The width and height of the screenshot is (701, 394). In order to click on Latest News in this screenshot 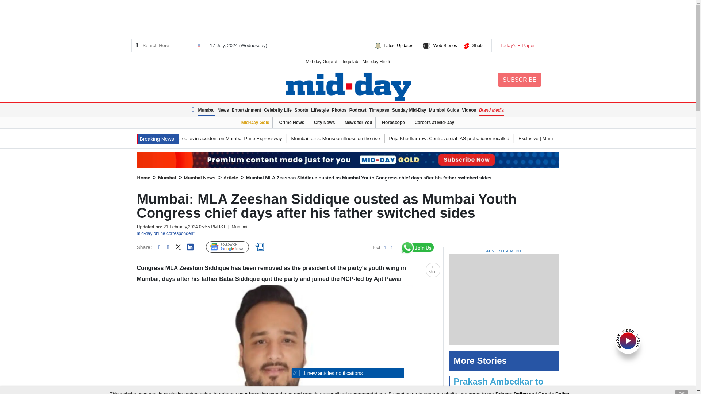, I will do `click(158, 139)`.